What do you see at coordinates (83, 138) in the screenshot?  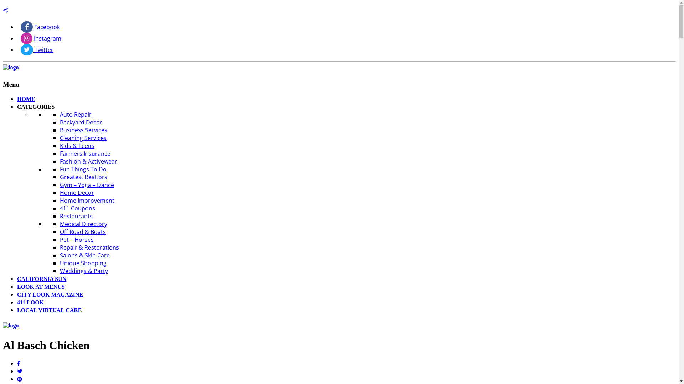 I see `Cleaning Services` at bounding box center [83, 138].